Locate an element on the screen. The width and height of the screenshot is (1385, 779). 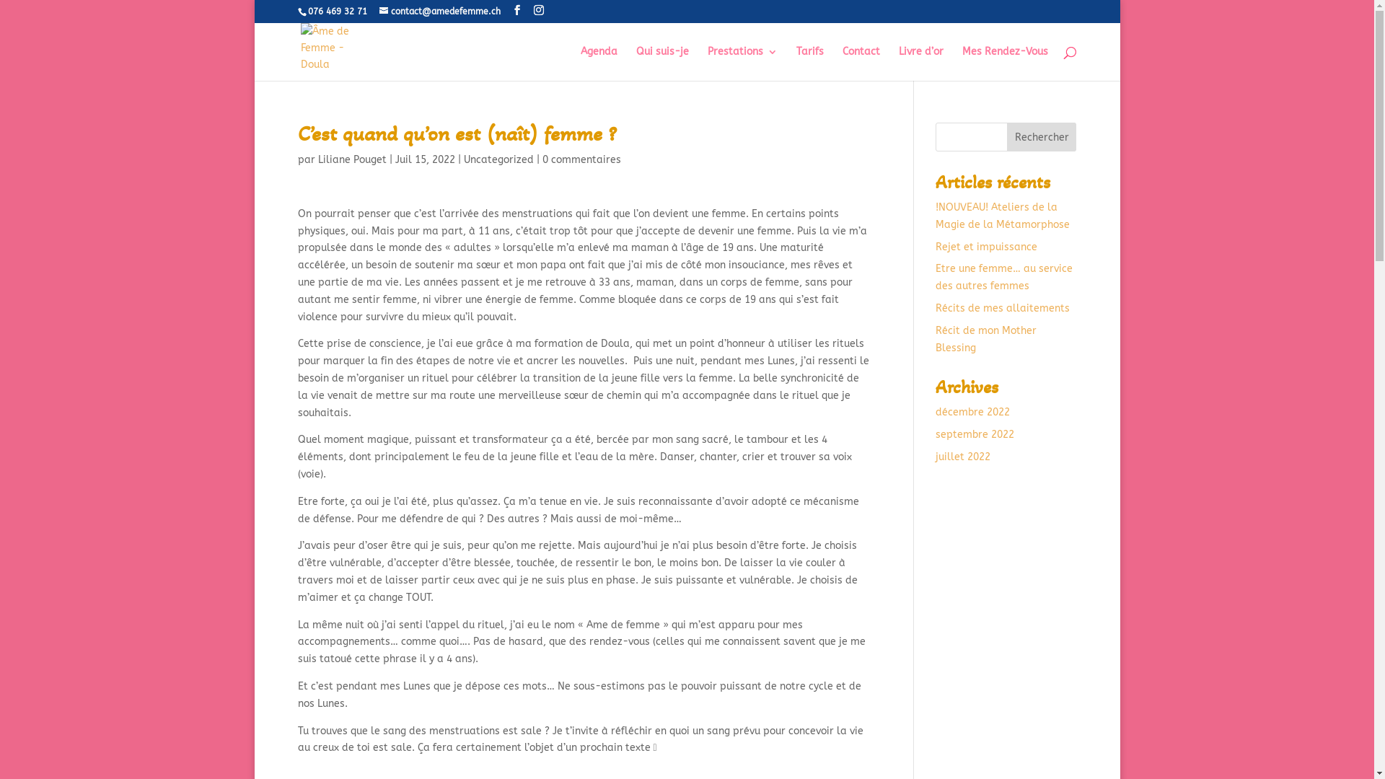
juillet 2022 is located at coordinates (963, 457).